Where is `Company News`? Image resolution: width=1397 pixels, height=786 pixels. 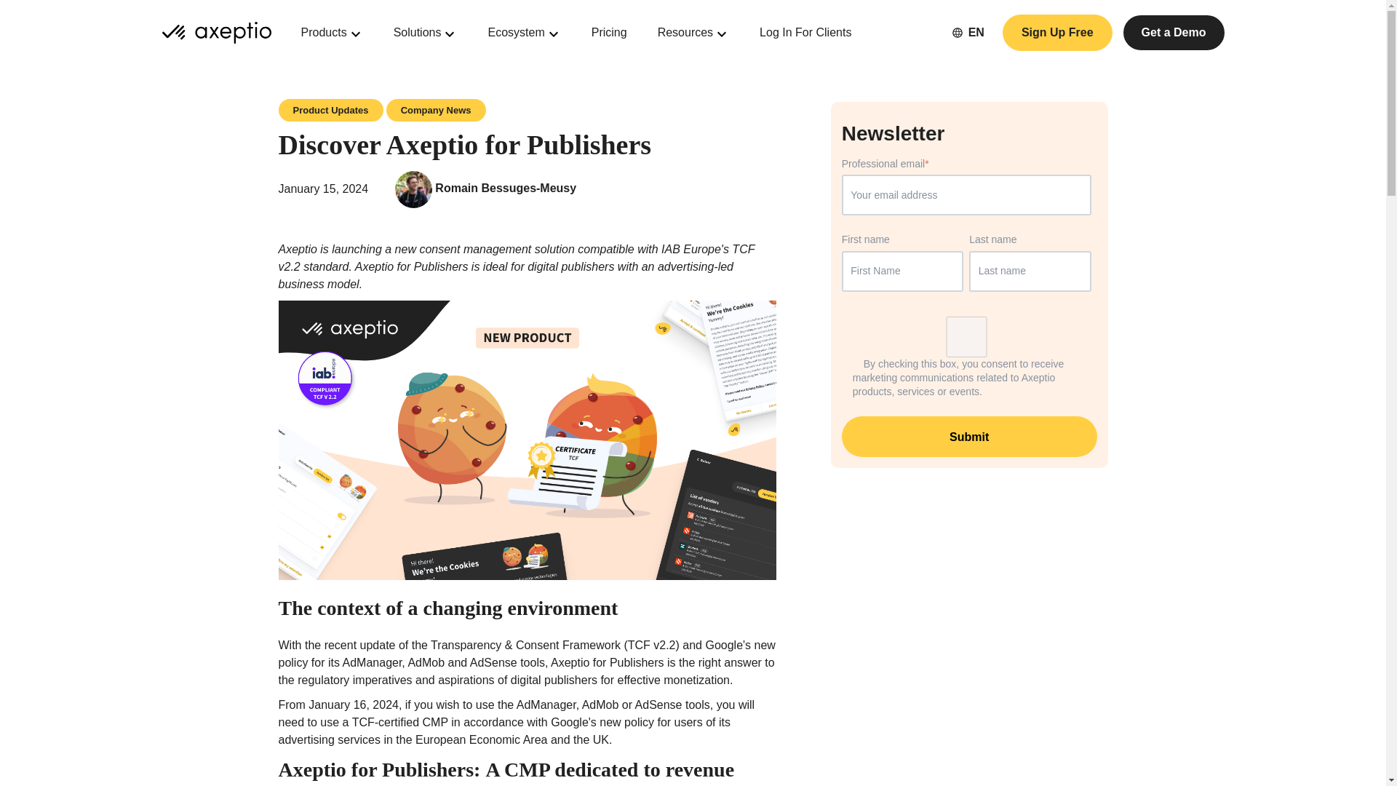
Company News is located at coordinates (437, 111).